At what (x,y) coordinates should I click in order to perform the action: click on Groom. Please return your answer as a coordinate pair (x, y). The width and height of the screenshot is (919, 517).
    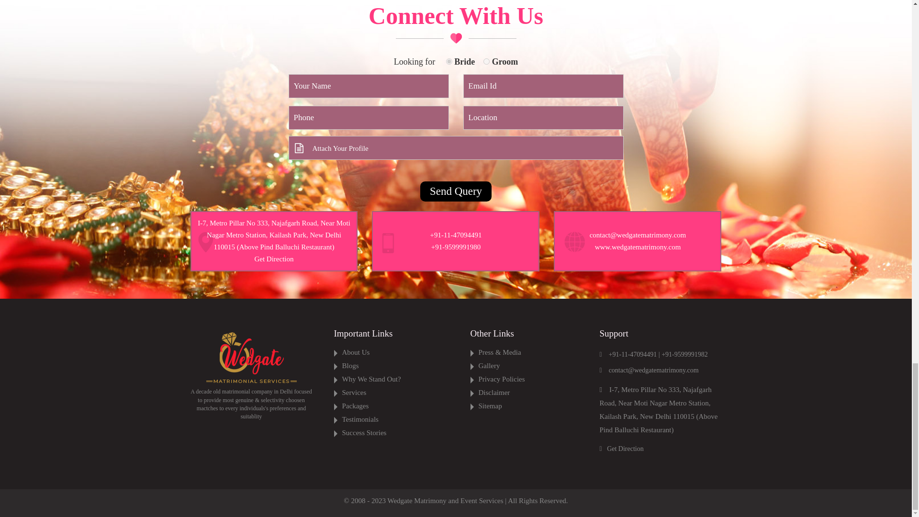
    Looking at the image, I should click on (486, 61).